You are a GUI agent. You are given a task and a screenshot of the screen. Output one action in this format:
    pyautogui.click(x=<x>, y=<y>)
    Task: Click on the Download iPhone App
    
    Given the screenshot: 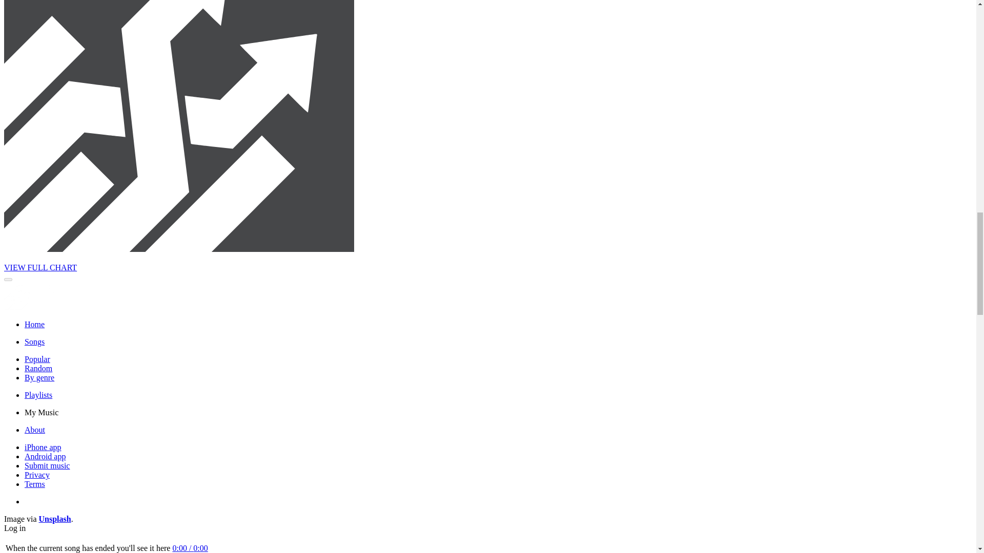 What is the action you would take?
    pyautogui.click(x=43, y=448)
    